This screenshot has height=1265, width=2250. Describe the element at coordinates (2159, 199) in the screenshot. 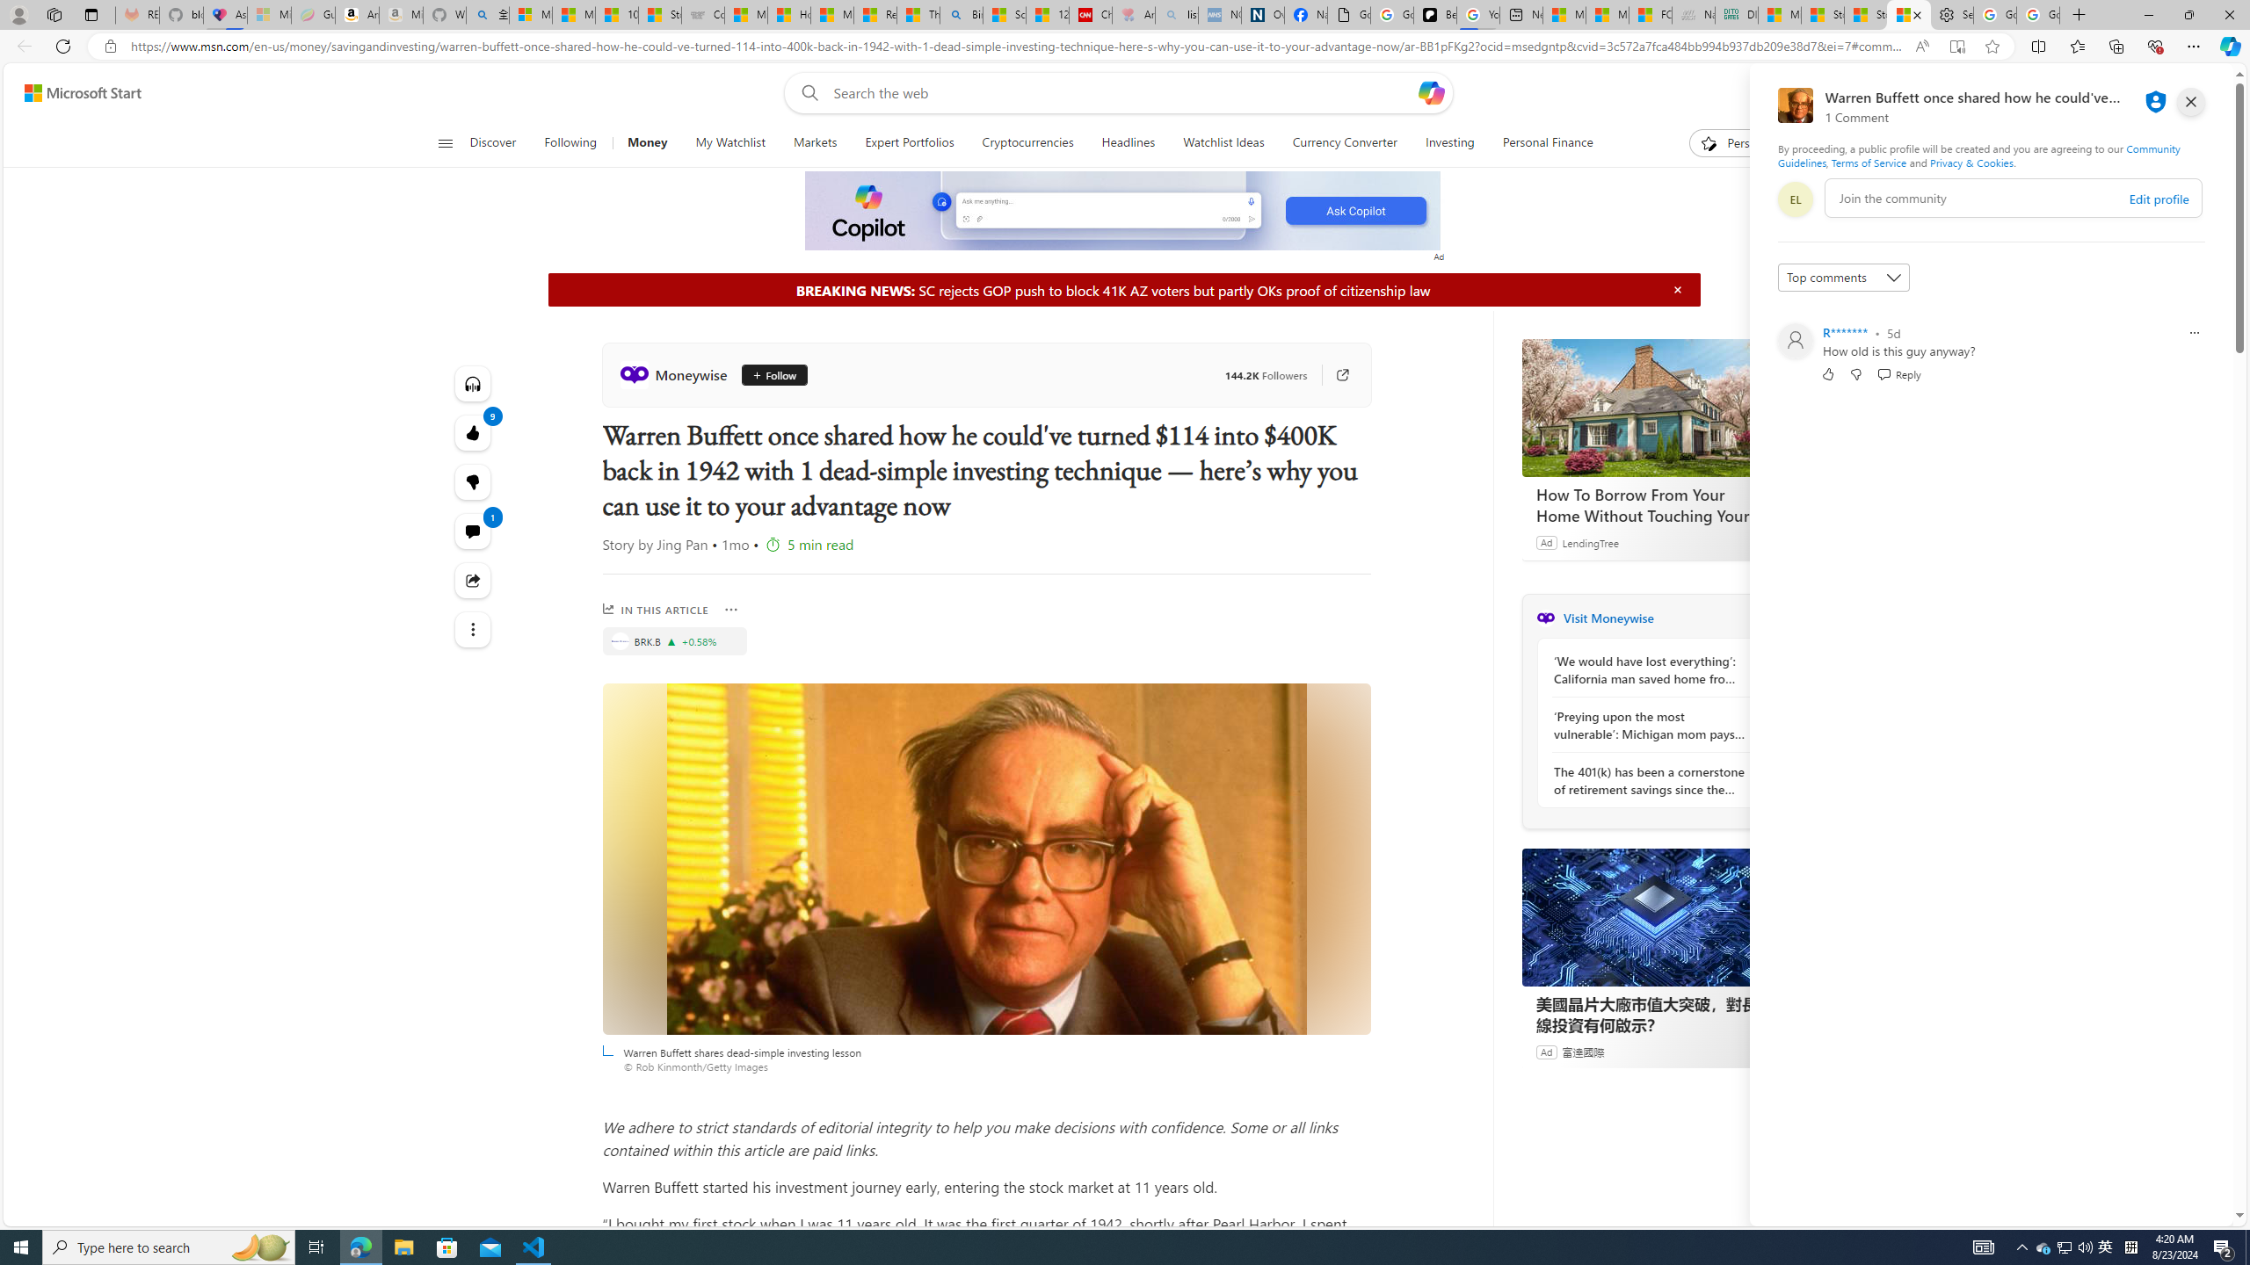

I see `Edit profile` at that location.